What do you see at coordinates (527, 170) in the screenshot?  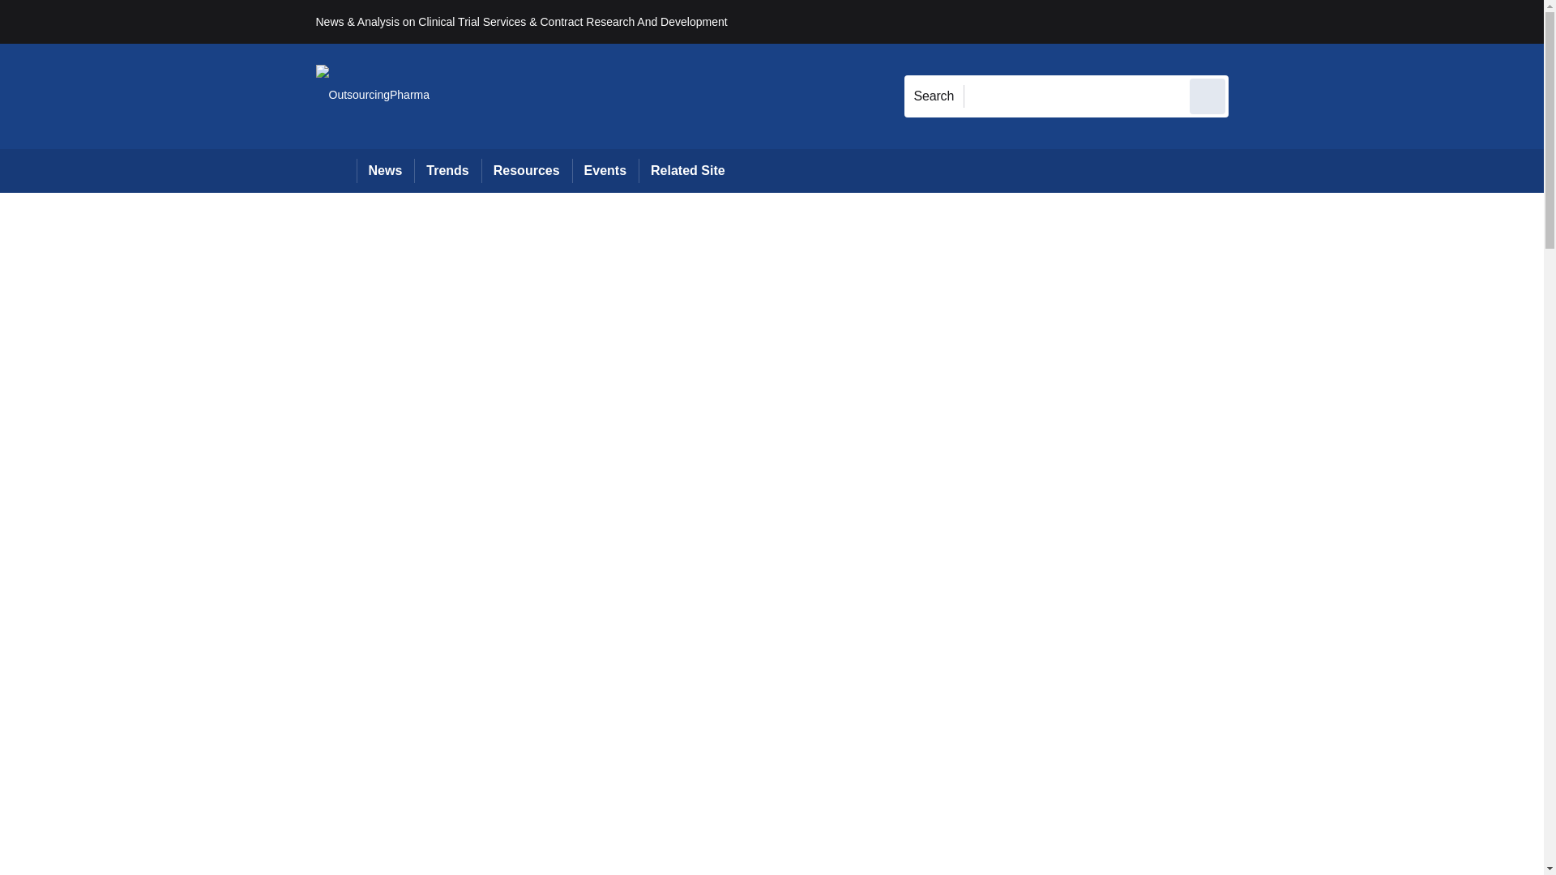 I see `Resources` at bounding box center [527, 170].